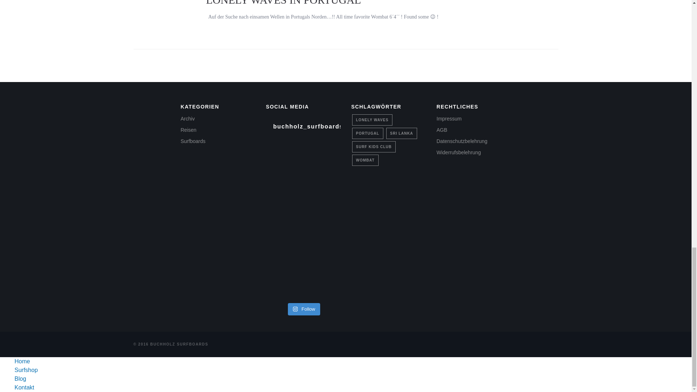 The height and width of the screenshot is (392, 697). What do you see at coordinates (402, 134) in the screenshot?
I see `SRI LANKA` at bounding box center [402, 134].